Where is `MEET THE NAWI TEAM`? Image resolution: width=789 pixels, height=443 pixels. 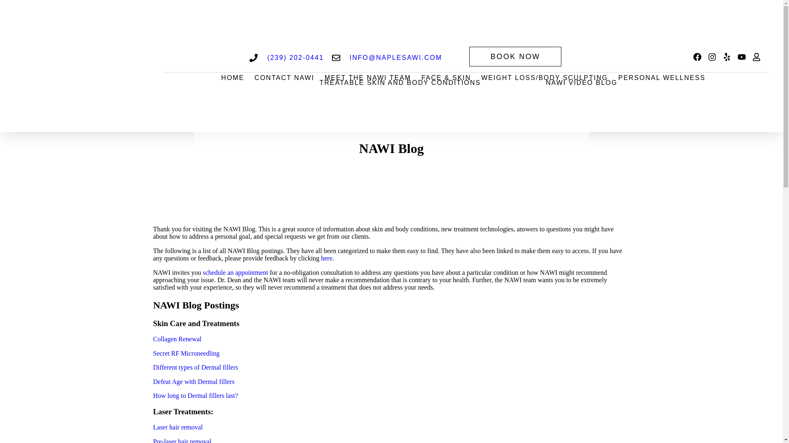
MEET THE NAWI TEAM is located at coordinates (367, 78).